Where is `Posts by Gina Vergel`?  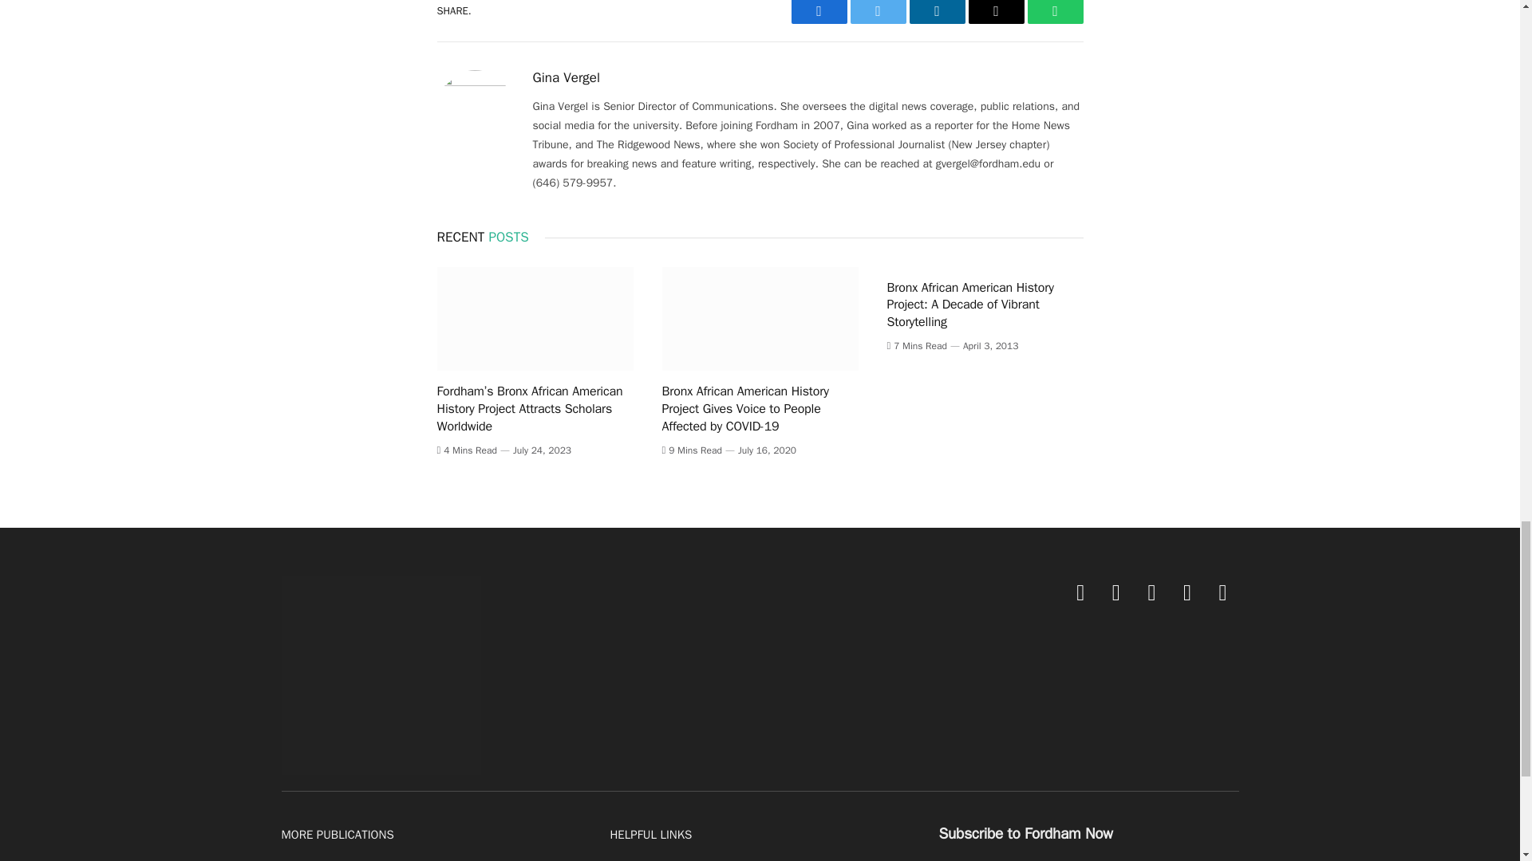 Posts by Gina Vergel is located at coordinates (567, 78).